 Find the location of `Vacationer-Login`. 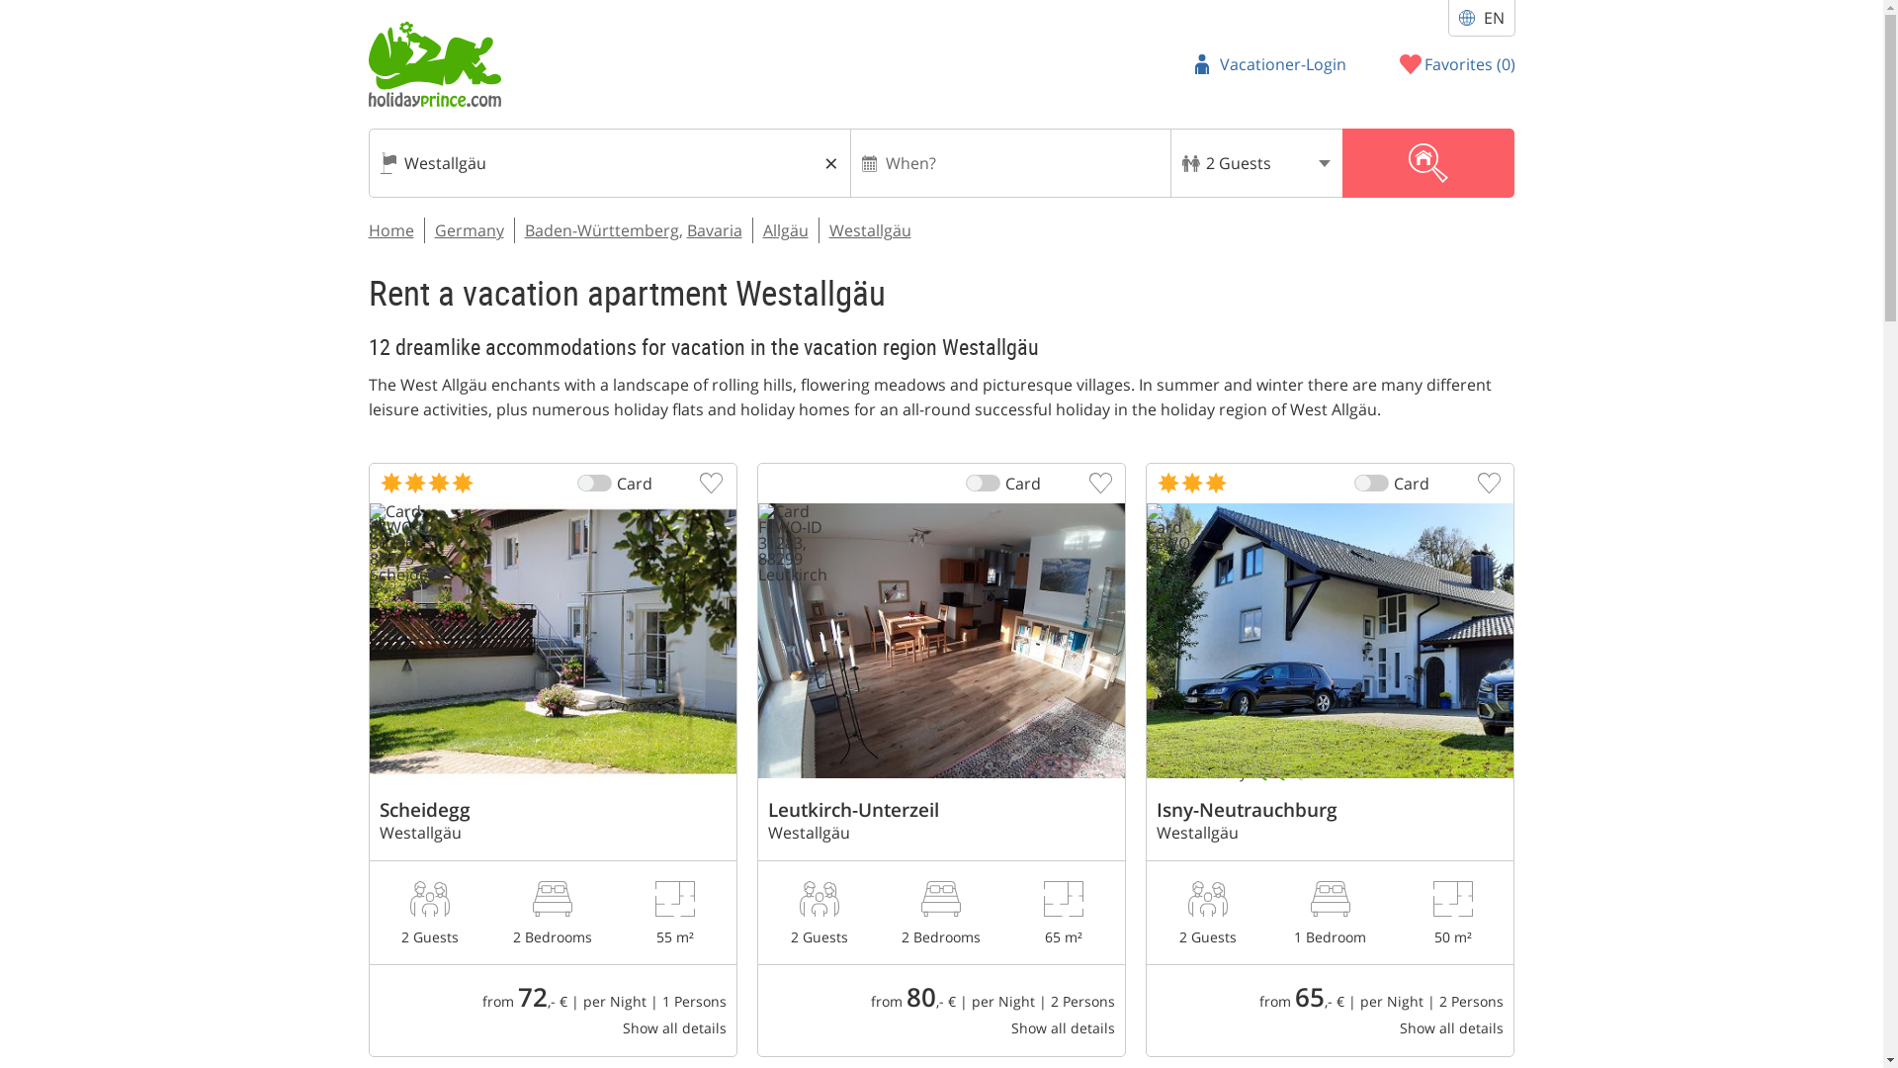

Vacationer-Login is located at coordinates (1269, 63).